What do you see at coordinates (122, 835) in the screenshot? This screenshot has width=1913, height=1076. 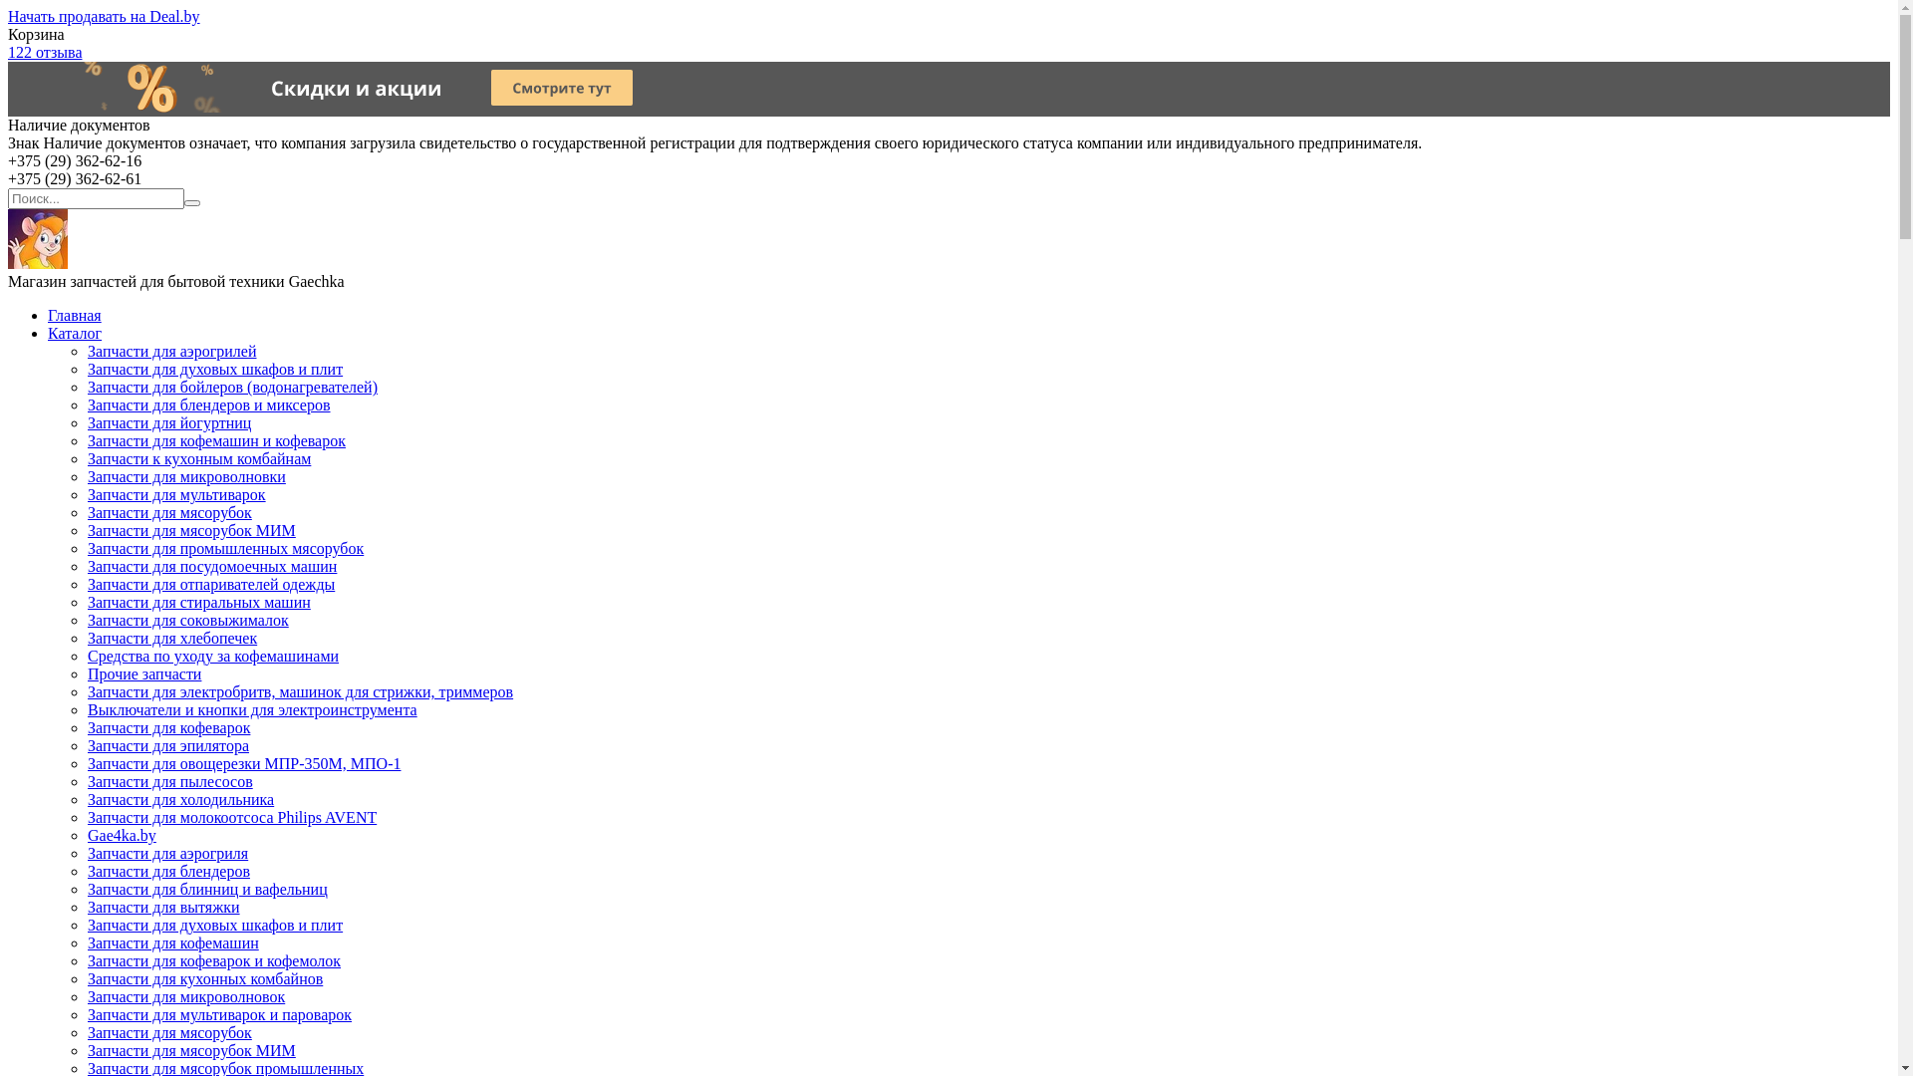 I see `Gae4ka.by` at bounding box center [122, 835].